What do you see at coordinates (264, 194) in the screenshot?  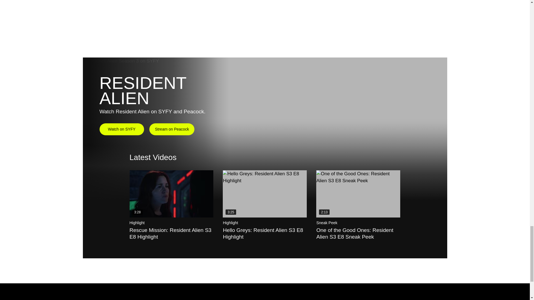 I see `Hello Greys: Resident Alien S3 E8 Highlight` at bounding box center [264, 194].